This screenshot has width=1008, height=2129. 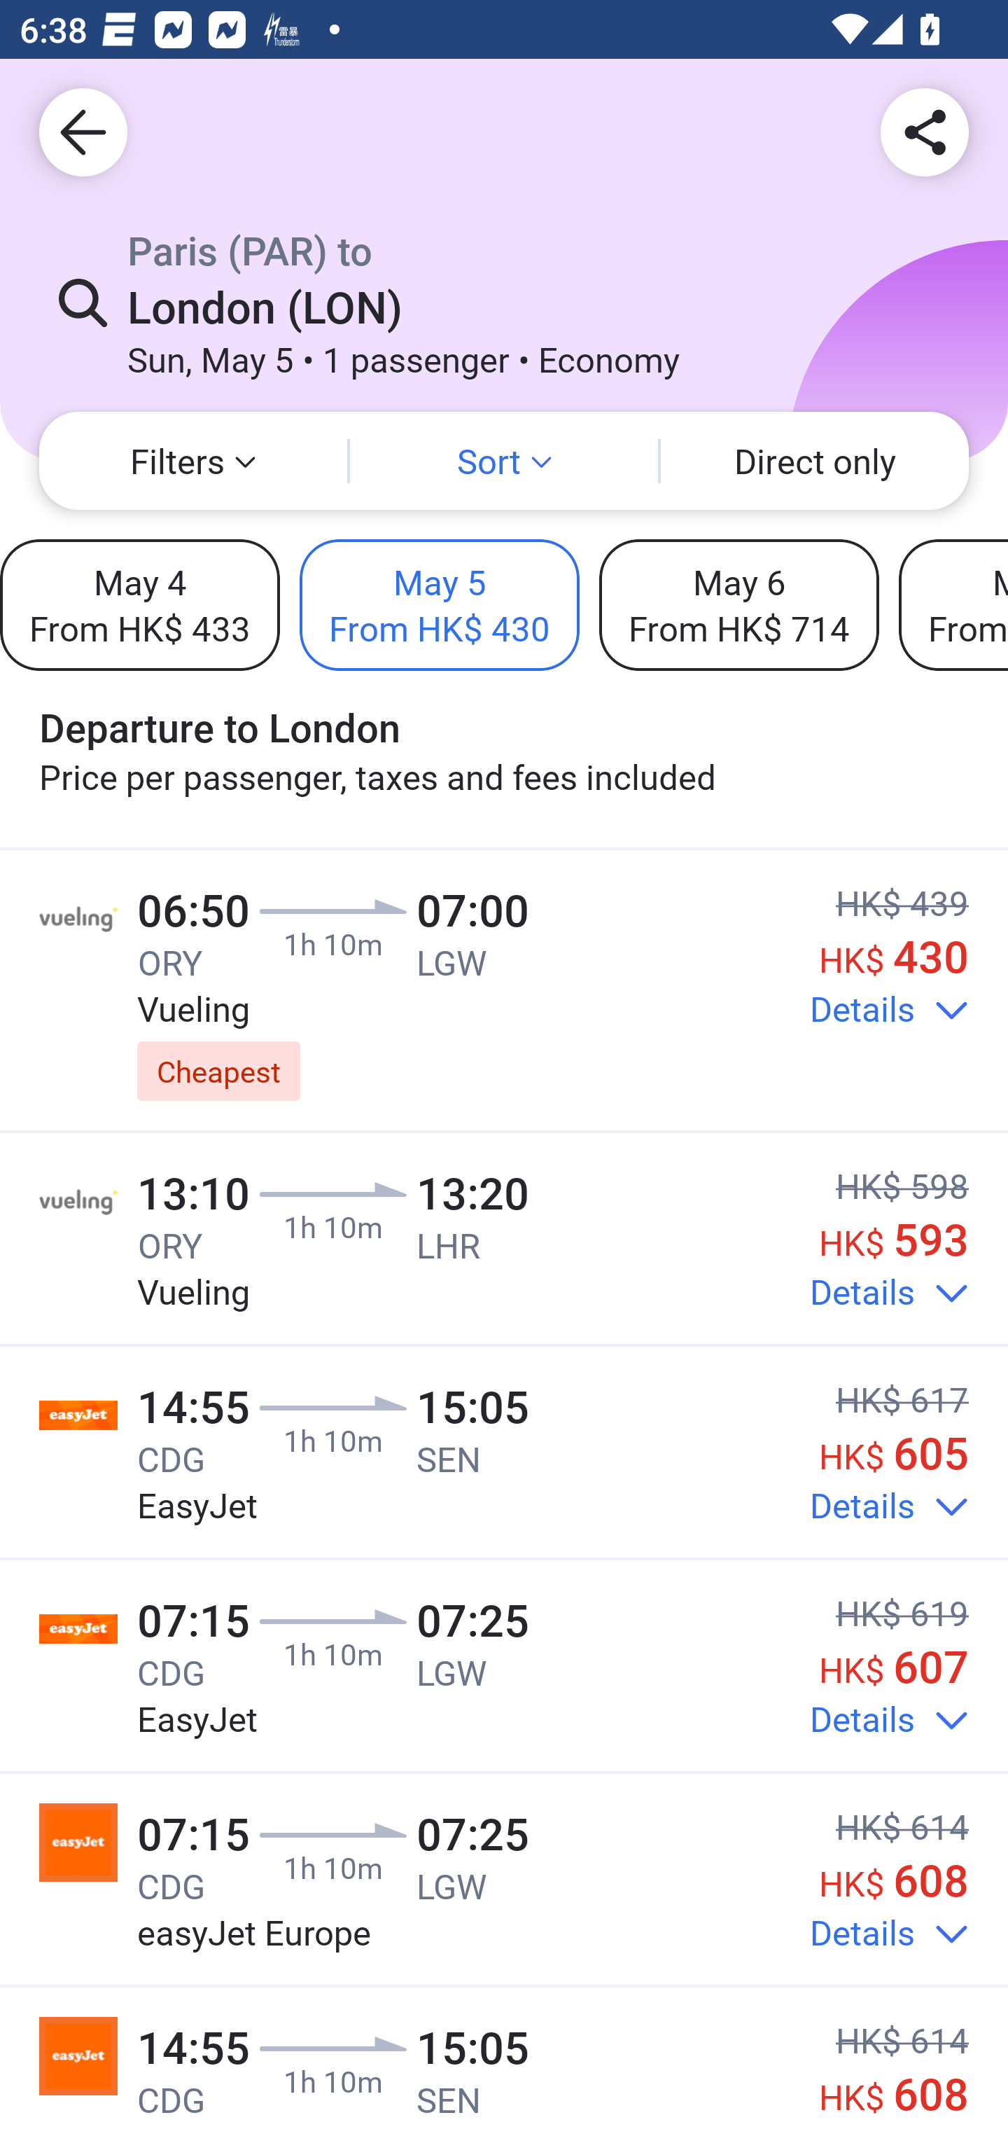 What do you see at coordinates (504, 461) in the screenshot?
I see `Sort` at bounding box center [504, 461].